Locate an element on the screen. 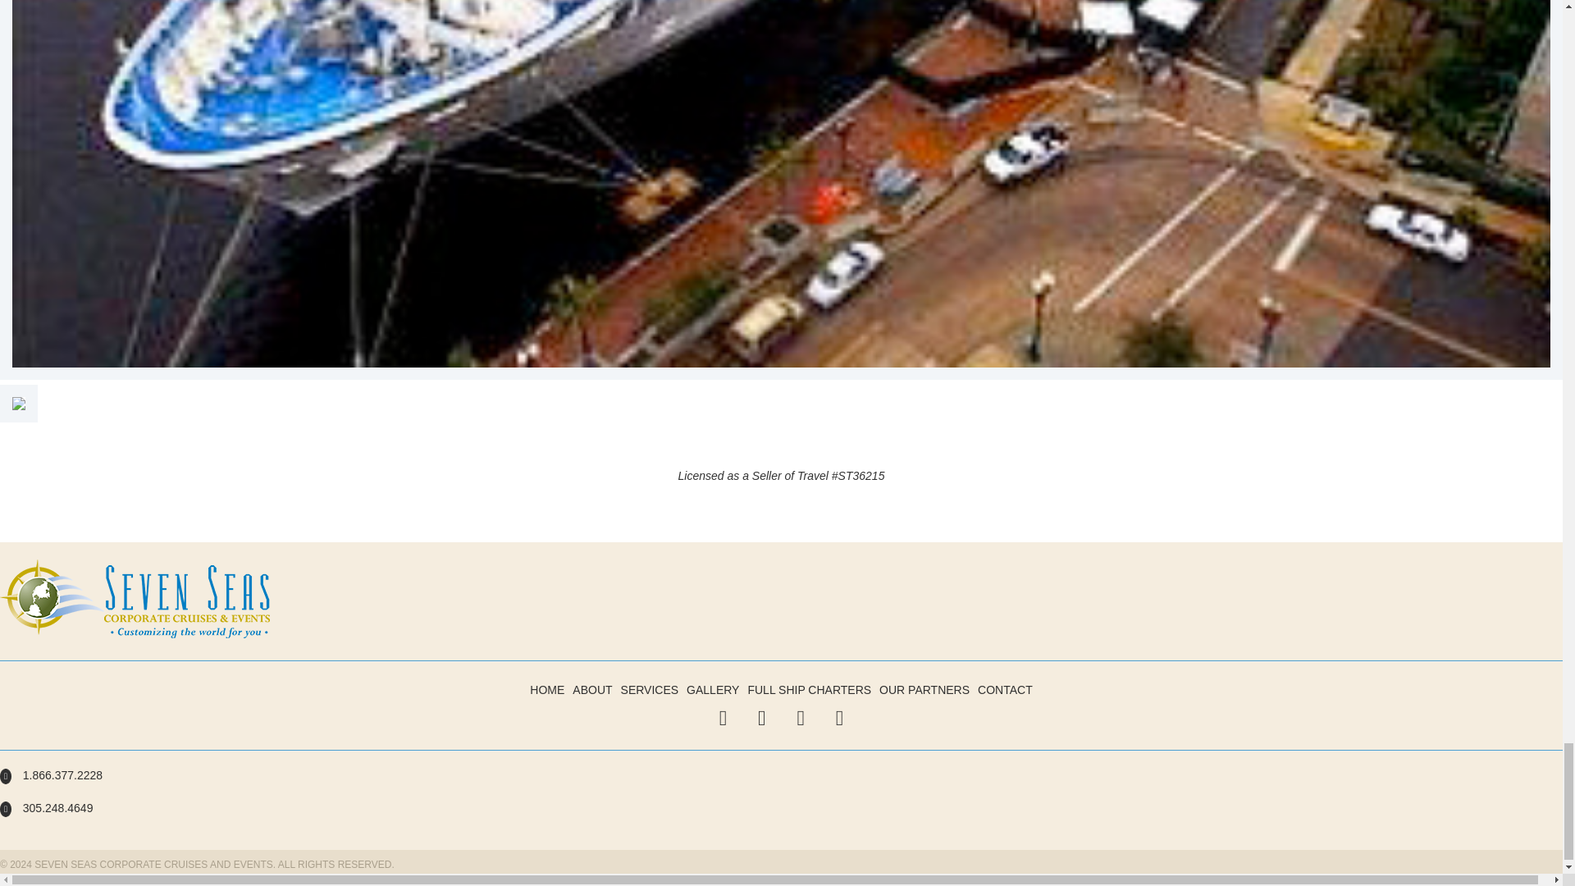  SERVICES is located at coordinates (650, 689).